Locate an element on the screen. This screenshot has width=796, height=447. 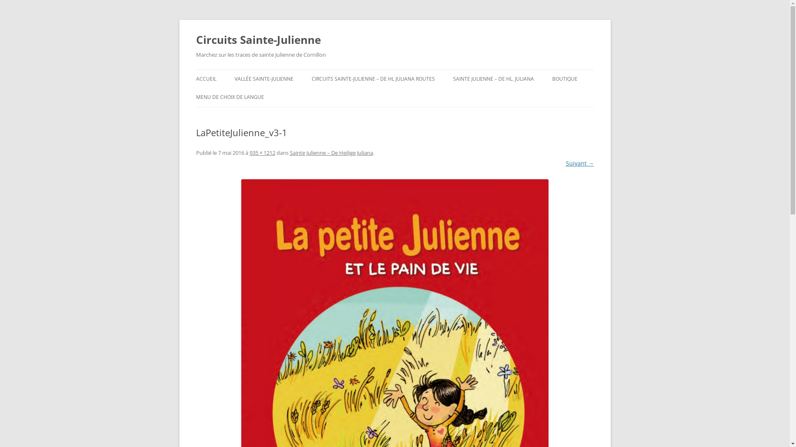
MENU DE CHOIX DE LANGUE is located at coordinates (230, 97).